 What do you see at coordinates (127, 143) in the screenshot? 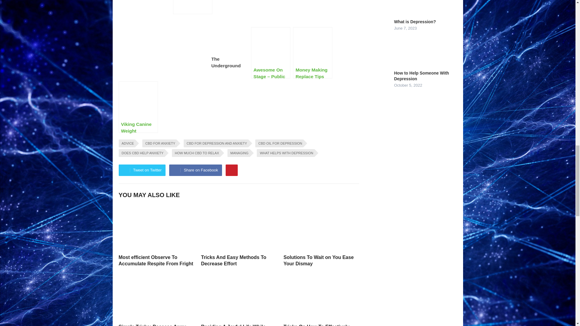
I see `ADVICE` at bounding box center [127, 143].